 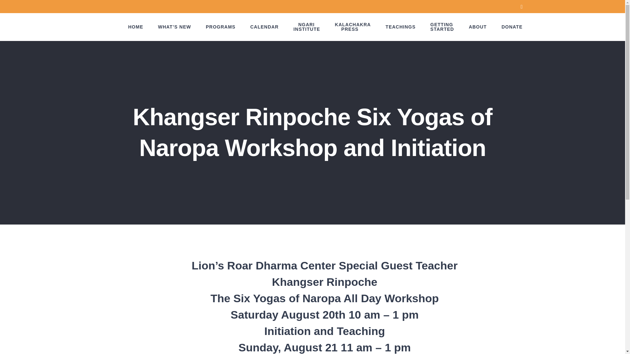 I want to click on CALENDAR, so click(x=306, y=27).